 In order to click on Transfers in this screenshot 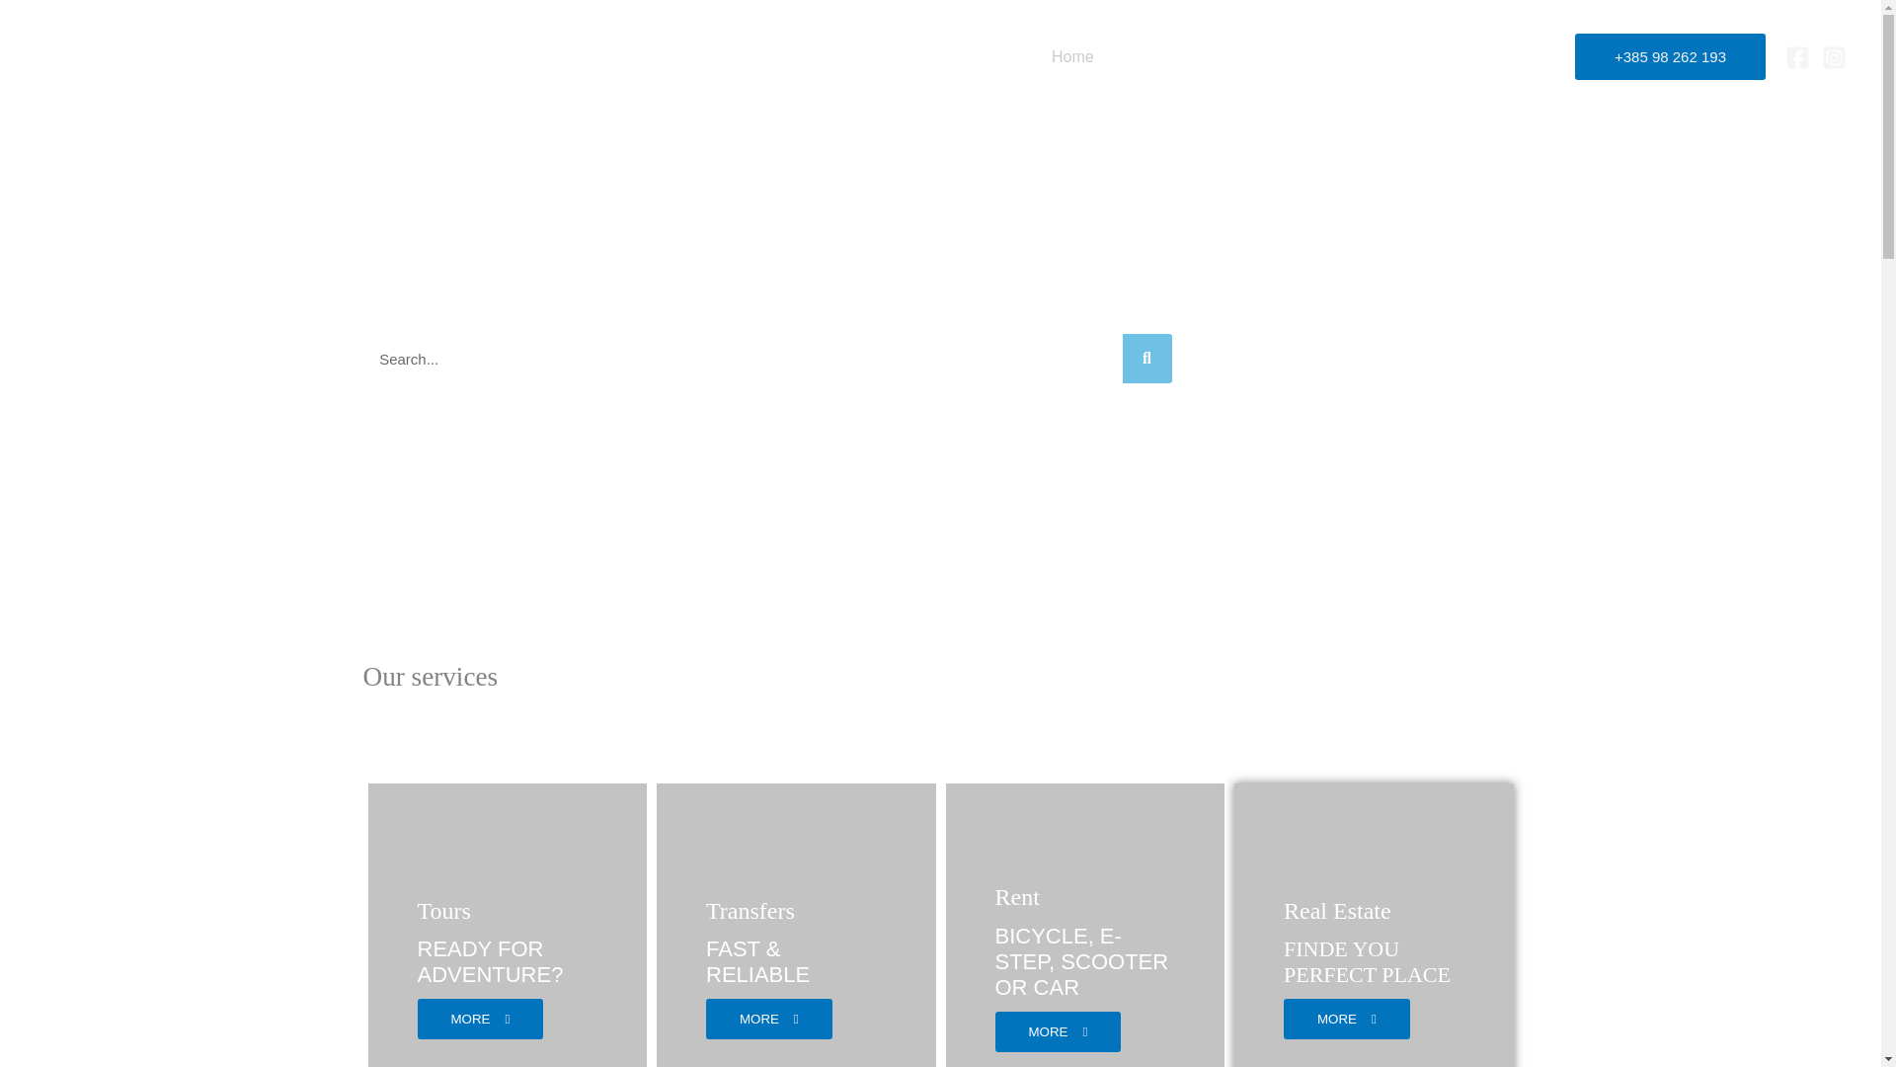, I will do `click(1234, 55)`.